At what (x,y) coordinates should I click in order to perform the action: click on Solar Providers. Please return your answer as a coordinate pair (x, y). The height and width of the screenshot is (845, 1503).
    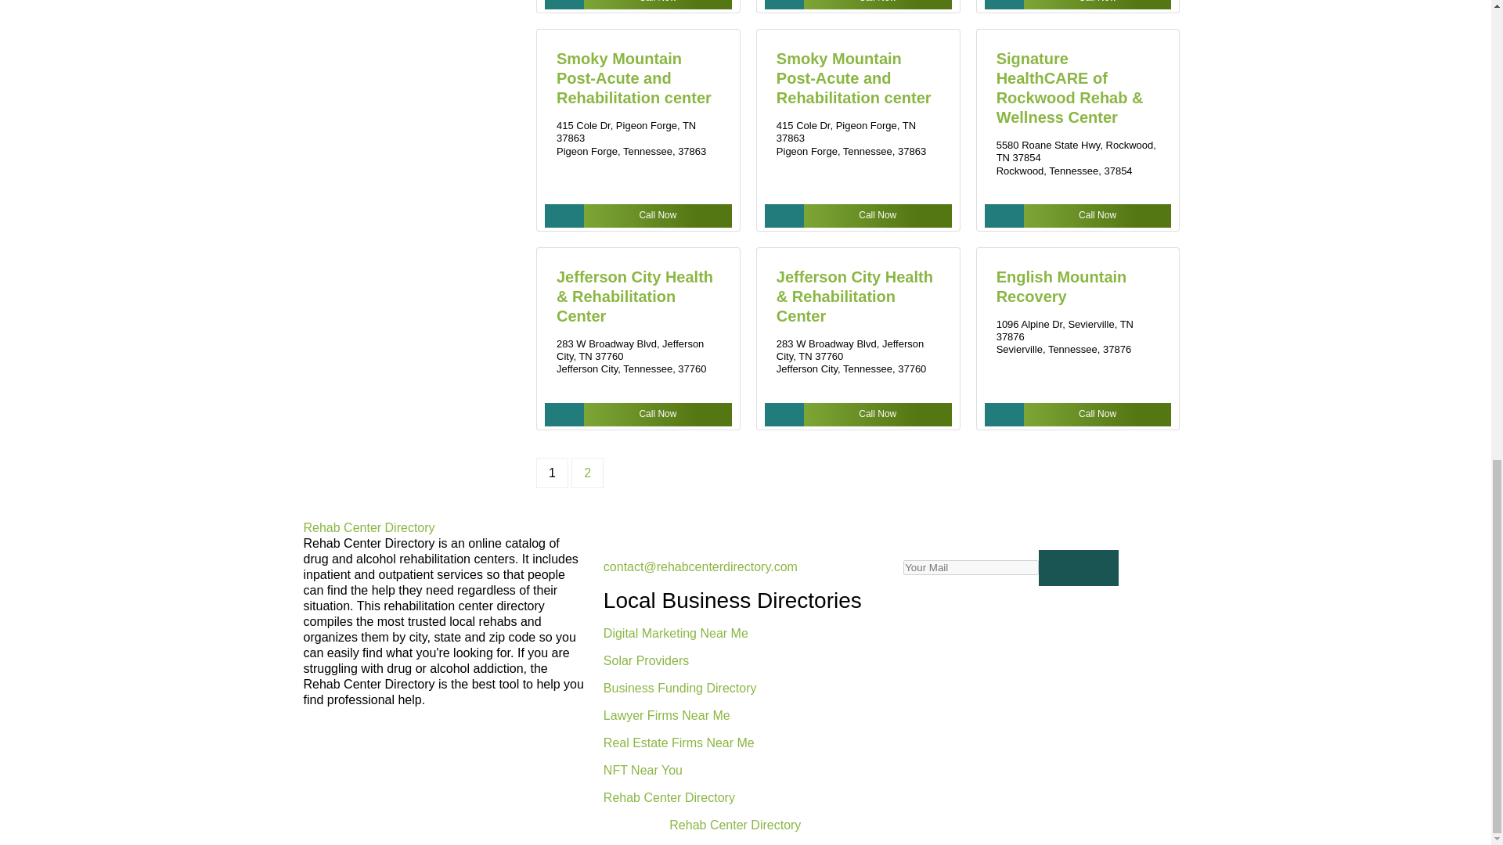
    Looking at the image, I should click on (646, 660).